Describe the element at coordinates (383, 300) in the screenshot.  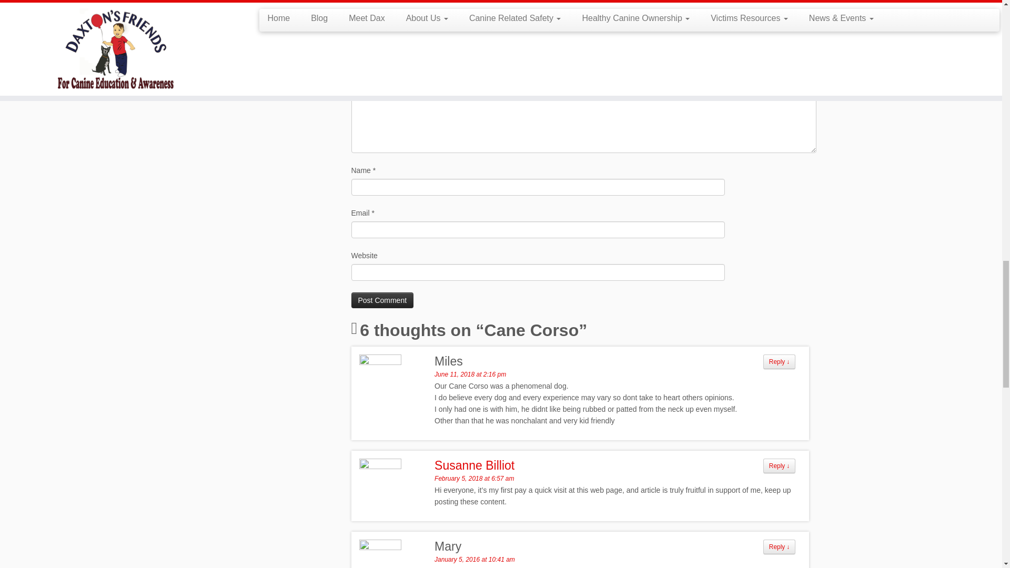
I see `Post Comment` at that location.